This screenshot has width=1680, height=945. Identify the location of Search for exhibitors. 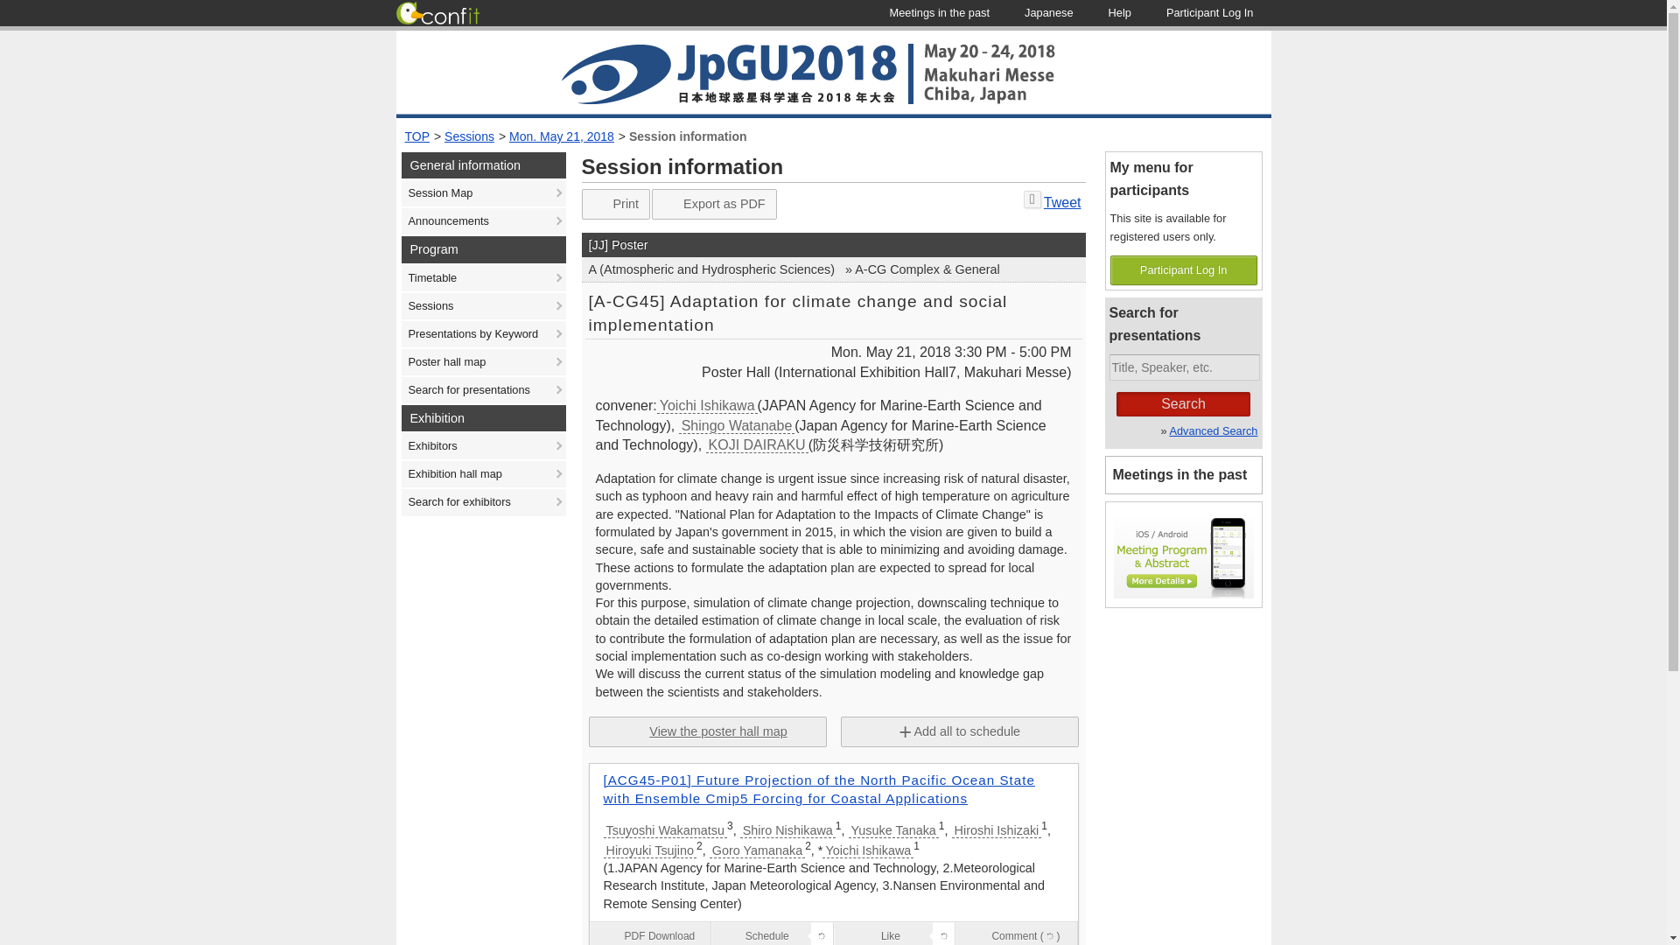
(483, 502).